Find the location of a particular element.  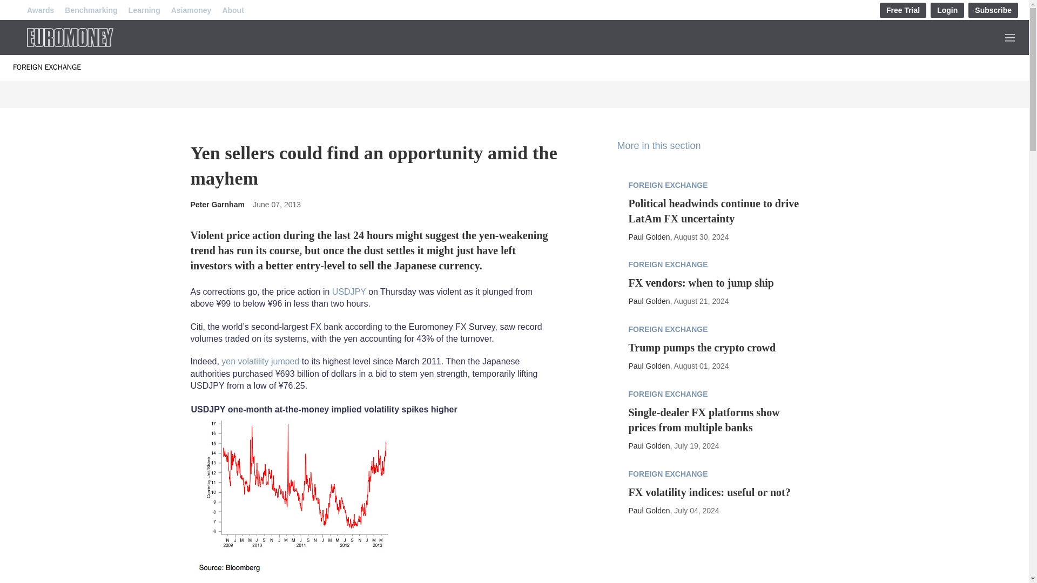

Login is located at coordinates (947, 10).